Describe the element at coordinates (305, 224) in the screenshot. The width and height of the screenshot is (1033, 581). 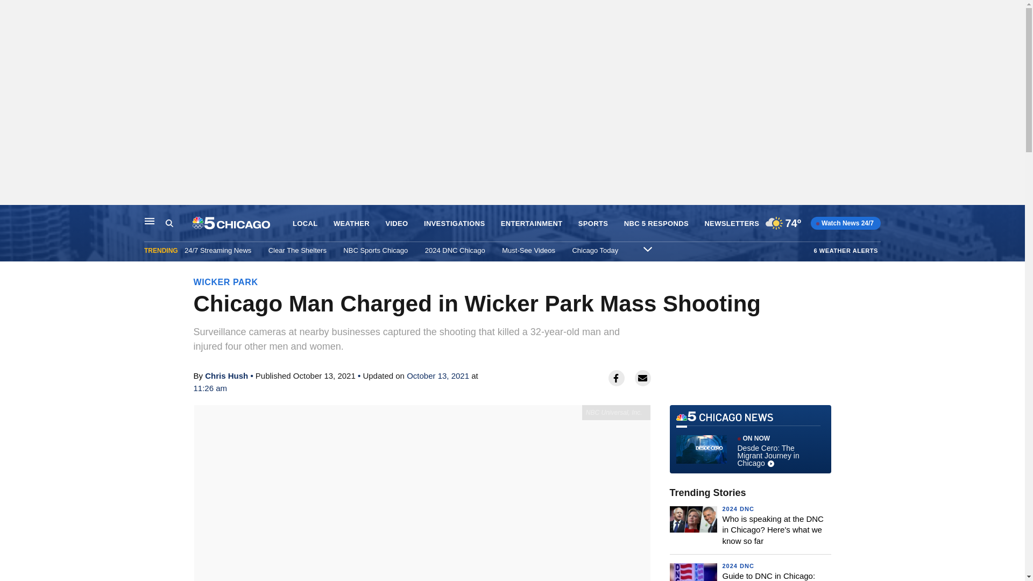
I see `LOCAL` at that location.